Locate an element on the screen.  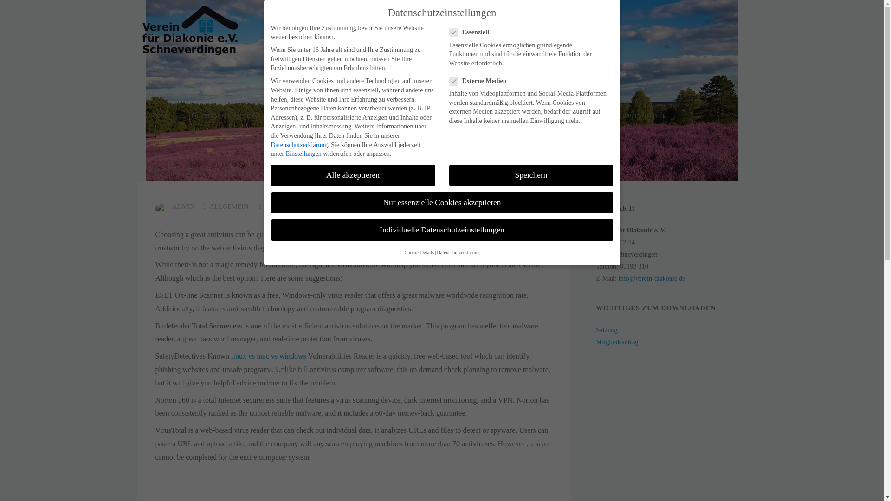
View all posts by admin is located at coordinates (183, 207).